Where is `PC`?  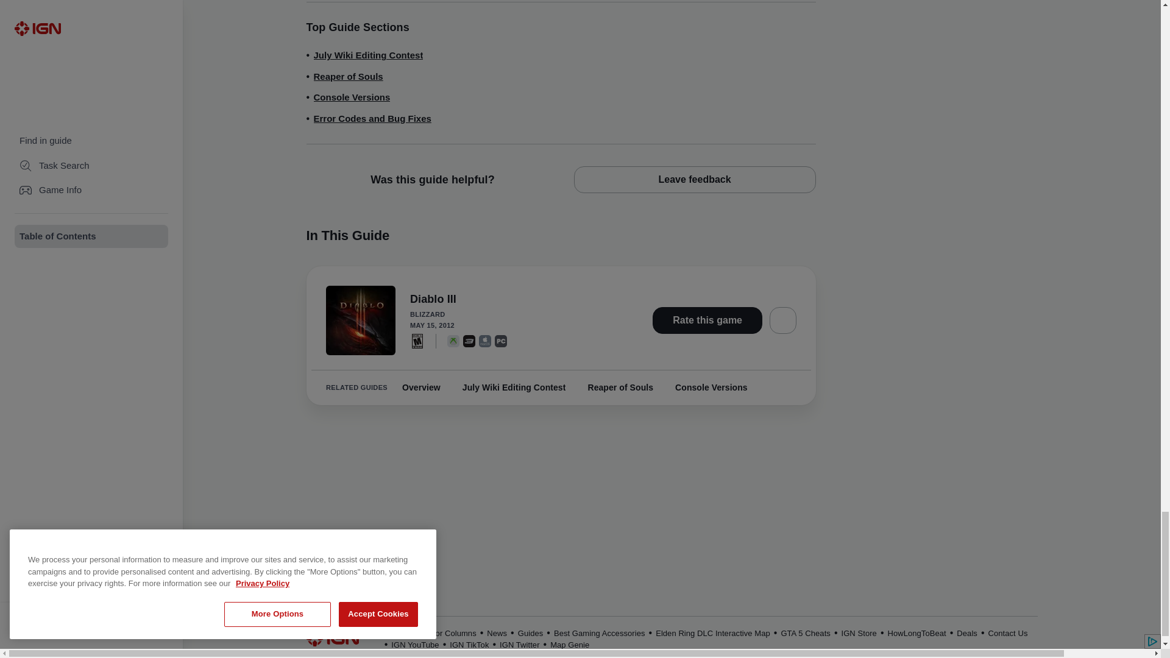 PC is located at coordinates (501, 340).